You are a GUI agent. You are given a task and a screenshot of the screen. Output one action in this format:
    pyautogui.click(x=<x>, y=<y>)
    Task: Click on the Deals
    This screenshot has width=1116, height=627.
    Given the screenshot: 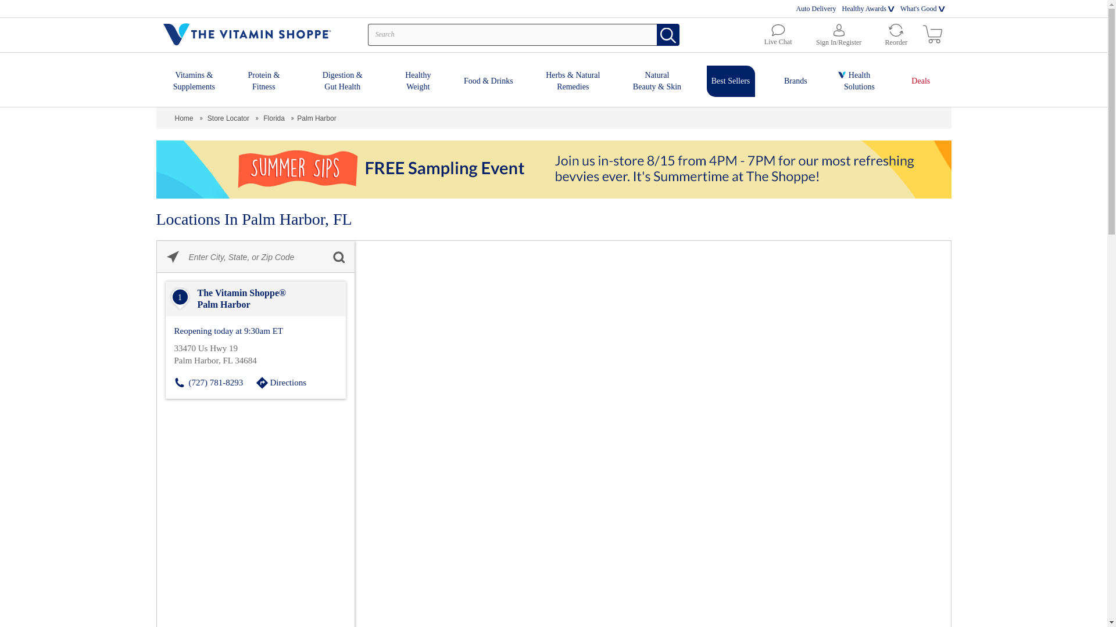 What is the action you would take?
    pyautogui.click(x=921, y=79)
    